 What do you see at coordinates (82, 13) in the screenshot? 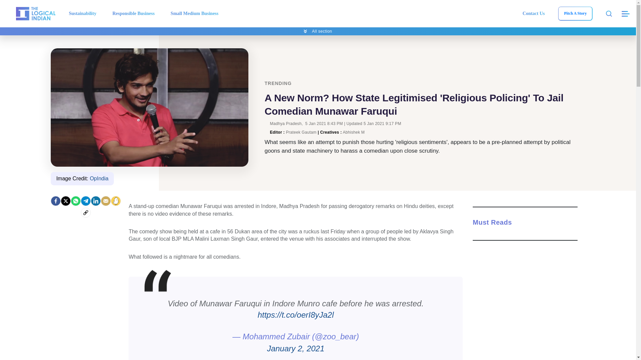
I see `Sustainability` at bounding box center [82, 13].